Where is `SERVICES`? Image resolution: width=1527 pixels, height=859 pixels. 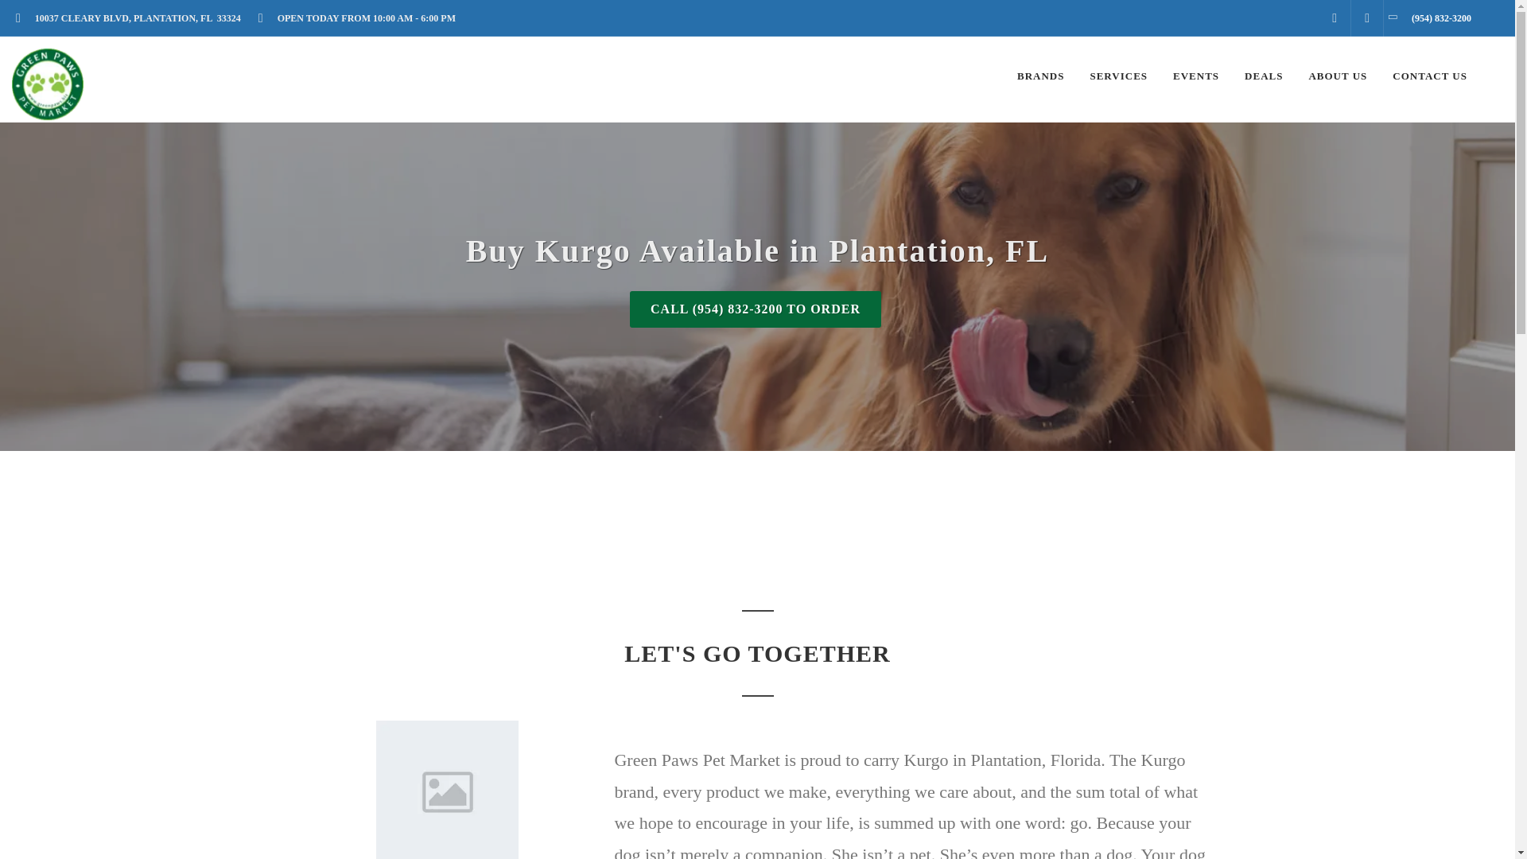
SERVICES is located at coordinates (1118, 76).